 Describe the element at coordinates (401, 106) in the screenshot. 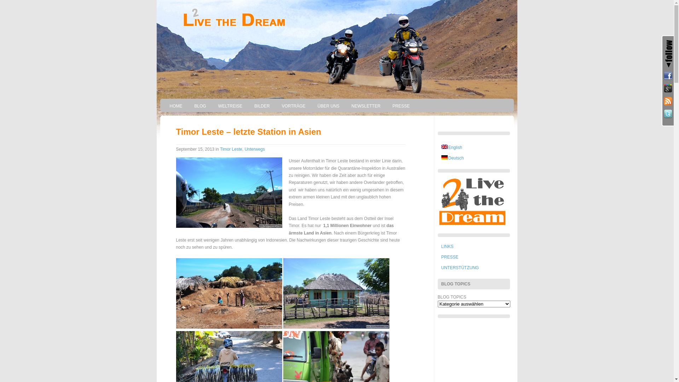

I see `PRESSE` at that location.